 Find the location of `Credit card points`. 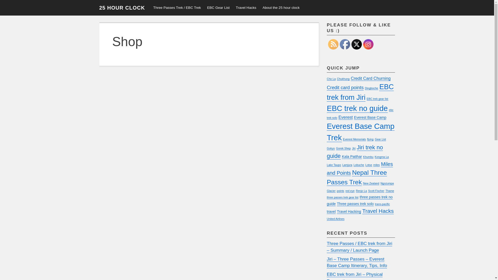

Credit card points is located at coordinates (345, 88).